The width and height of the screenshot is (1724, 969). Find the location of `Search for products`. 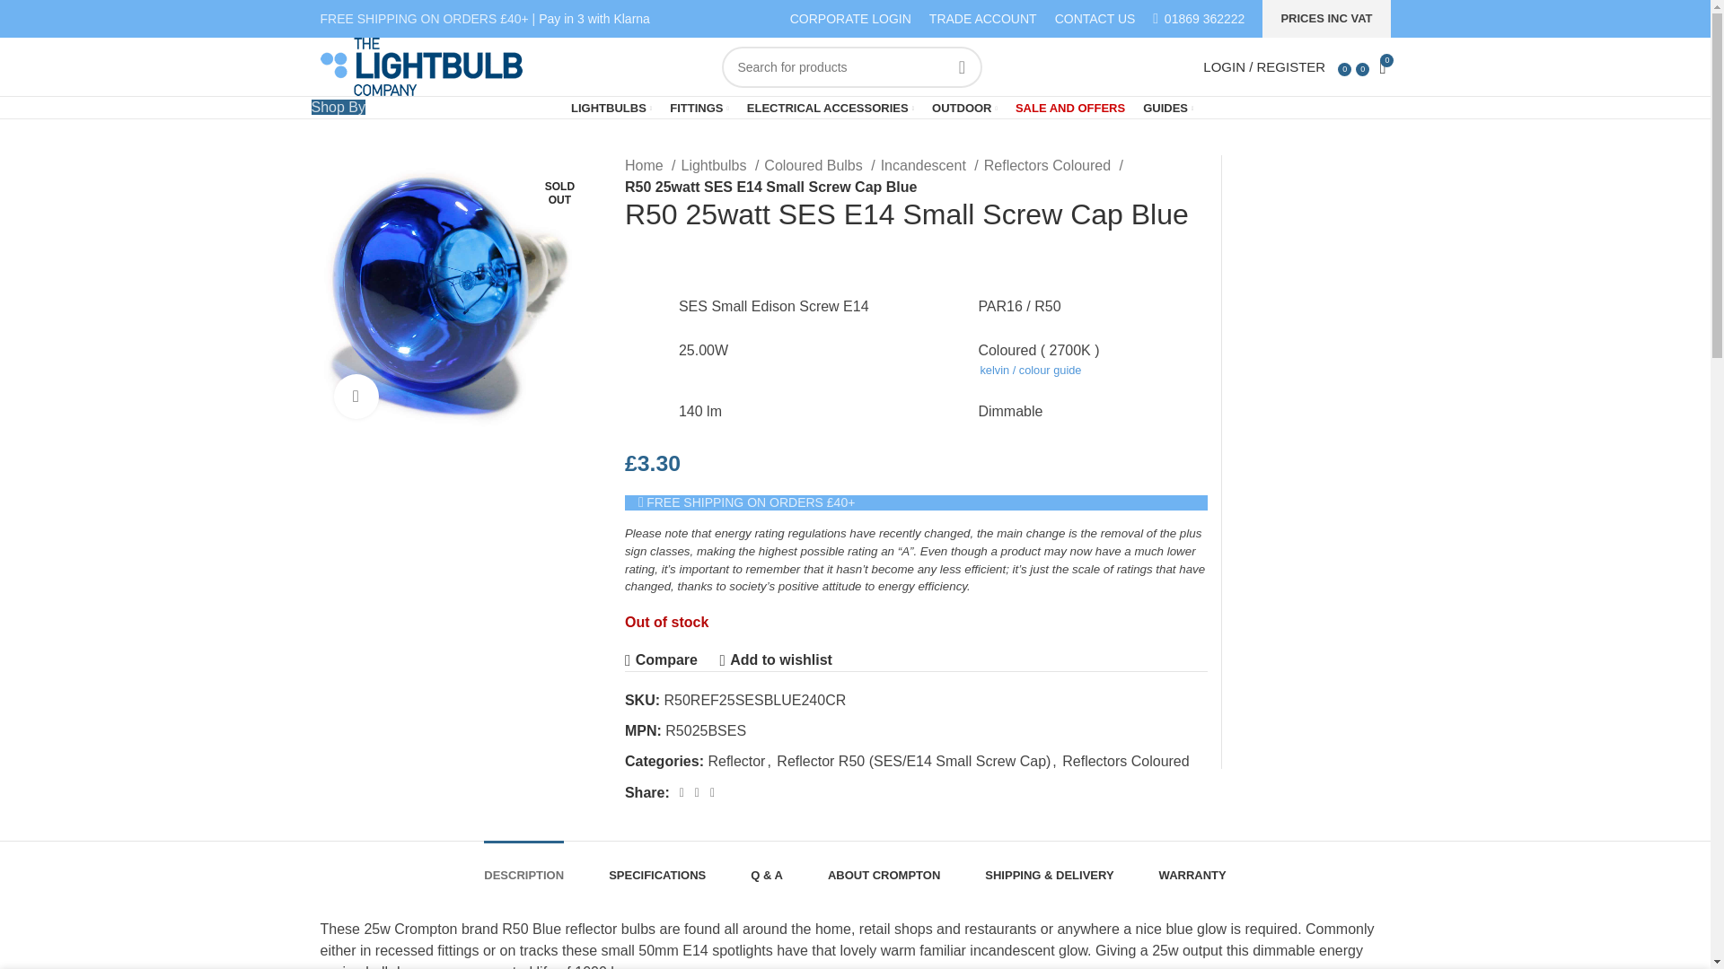

Search for products is located at coordinates (852, 66).